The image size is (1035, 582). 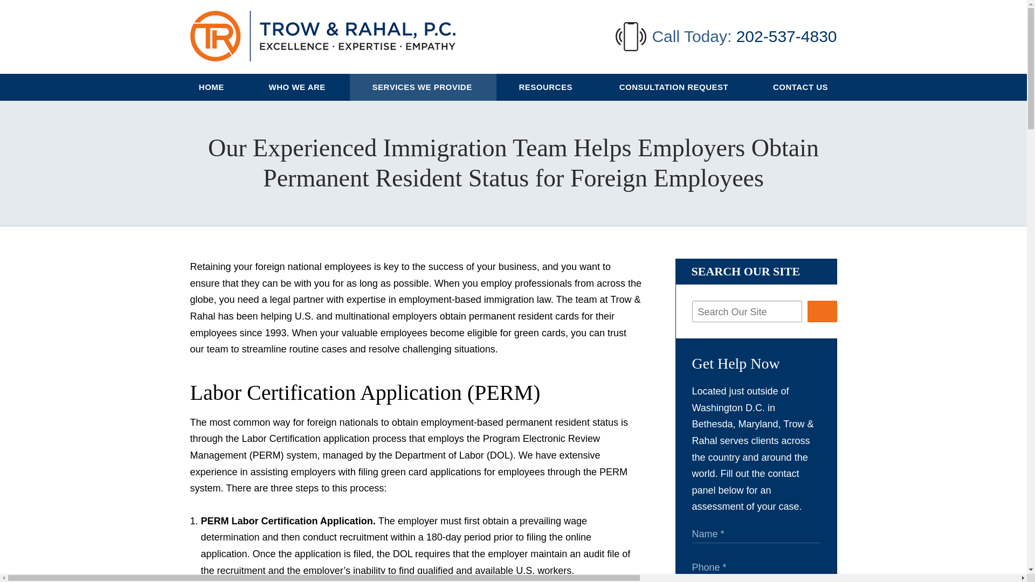 What do you see at coordinates (547, 87) in the screenshot?
I see `RESOURCES` at bounding box center [547, 87].